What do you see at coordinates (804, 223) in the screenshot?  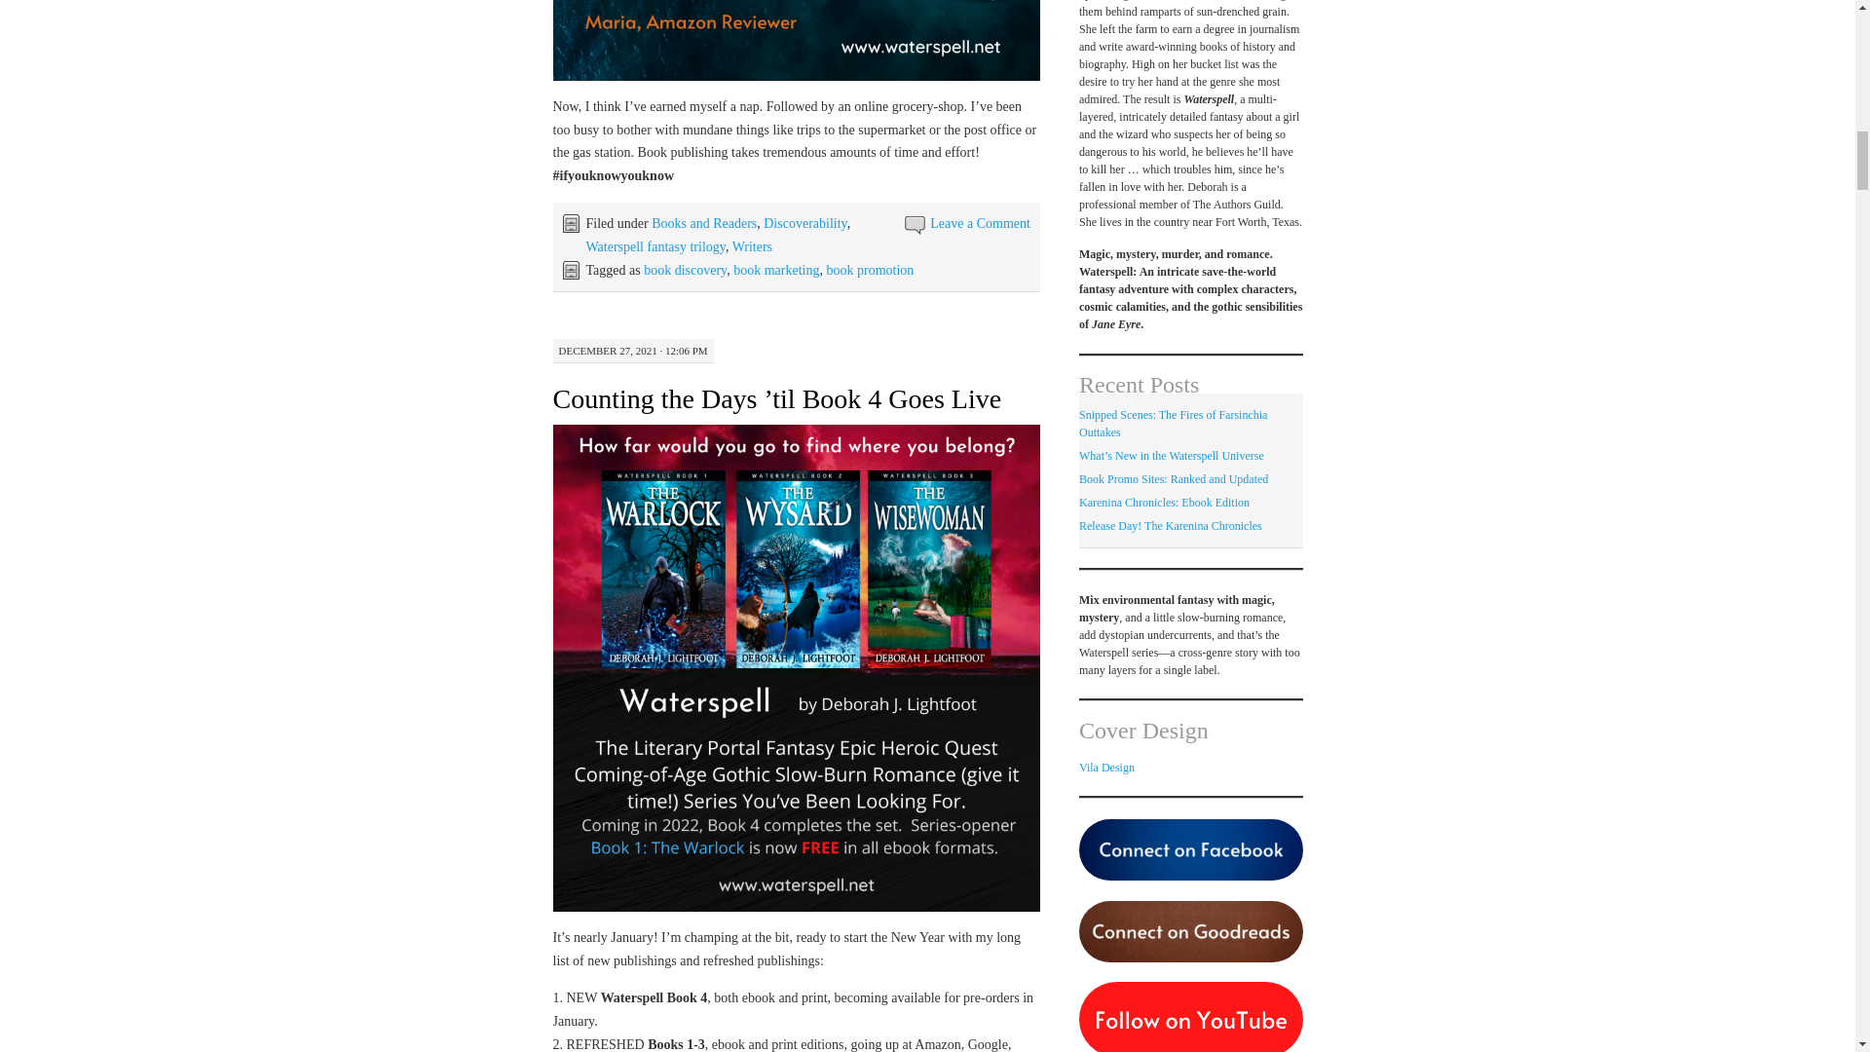 I see `Discoverability` at bounding box center [804, 223].